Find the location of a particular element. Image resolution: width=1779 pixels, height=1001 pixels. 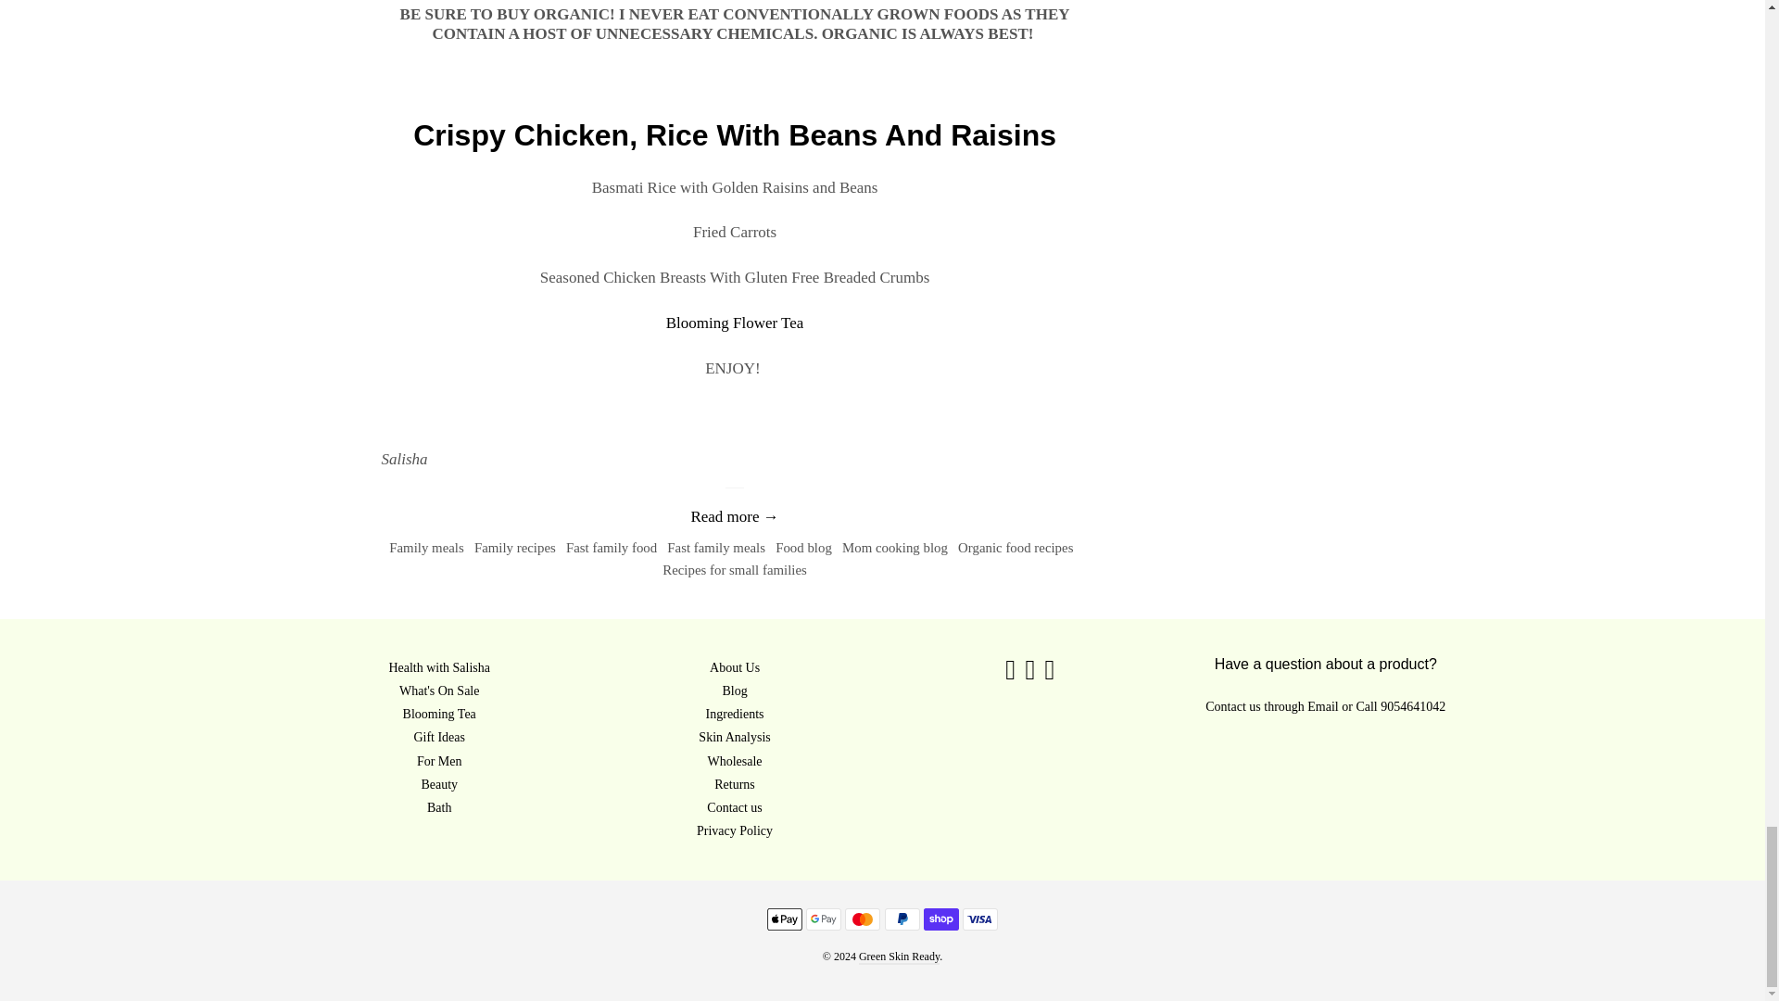

PayPal is located at coordinates (902, 919).